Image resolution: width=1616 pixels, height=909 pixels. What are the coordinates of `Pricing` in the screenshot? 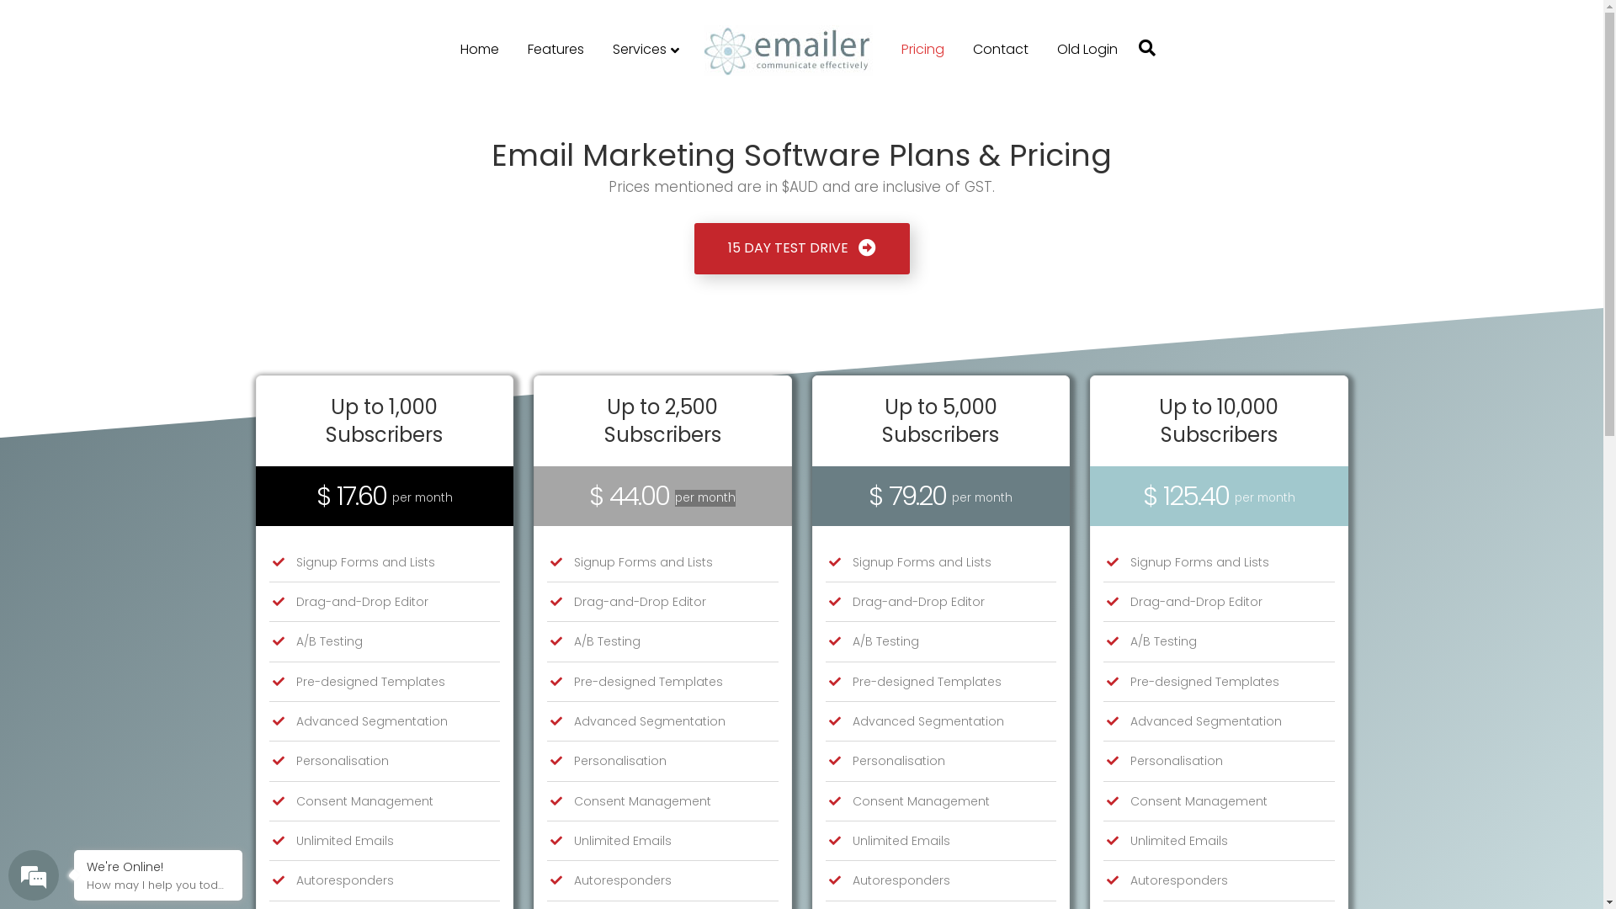 It's located at (922, 50).